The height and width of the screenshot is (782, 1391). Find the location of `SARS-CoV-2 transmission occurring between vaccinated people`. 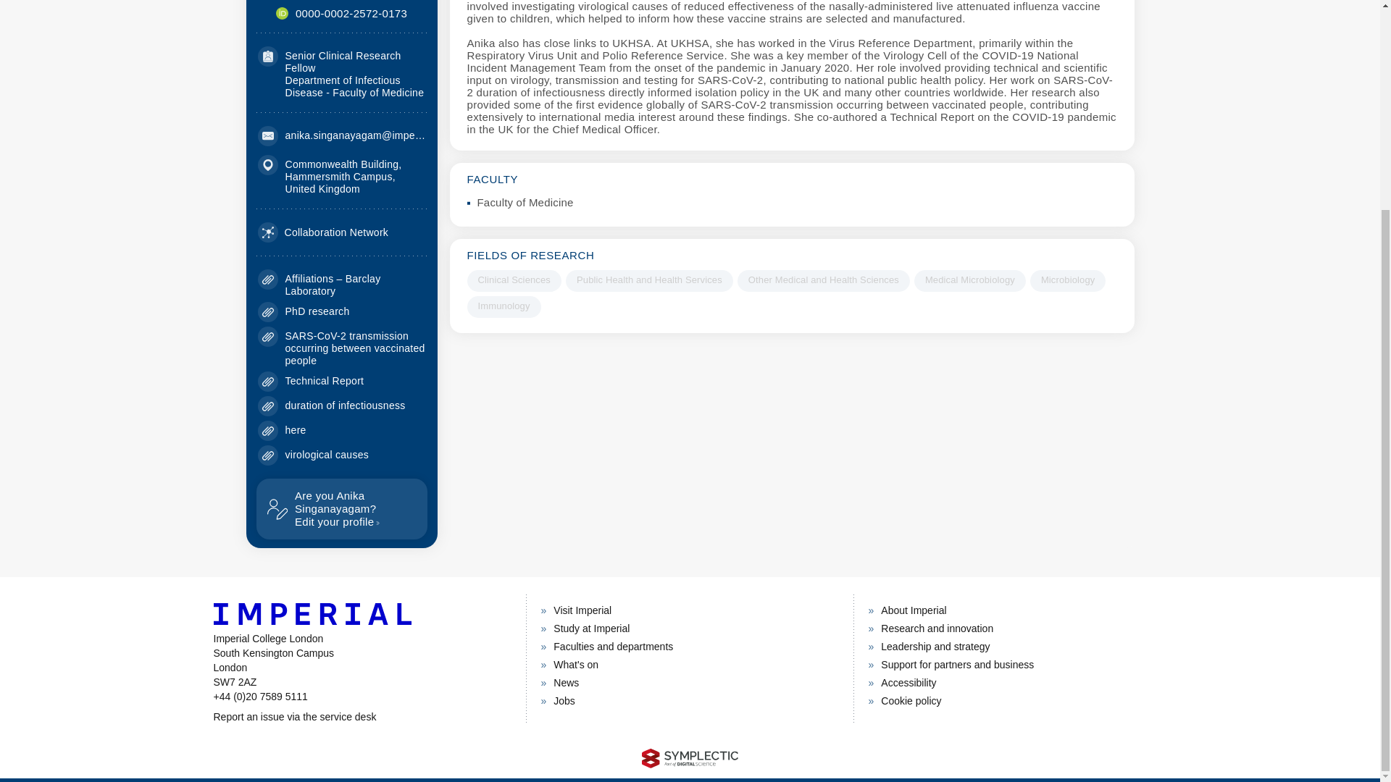

SARS-CoV-2 transmission occurring between vaccinated people is located at coordinates (355, 348).